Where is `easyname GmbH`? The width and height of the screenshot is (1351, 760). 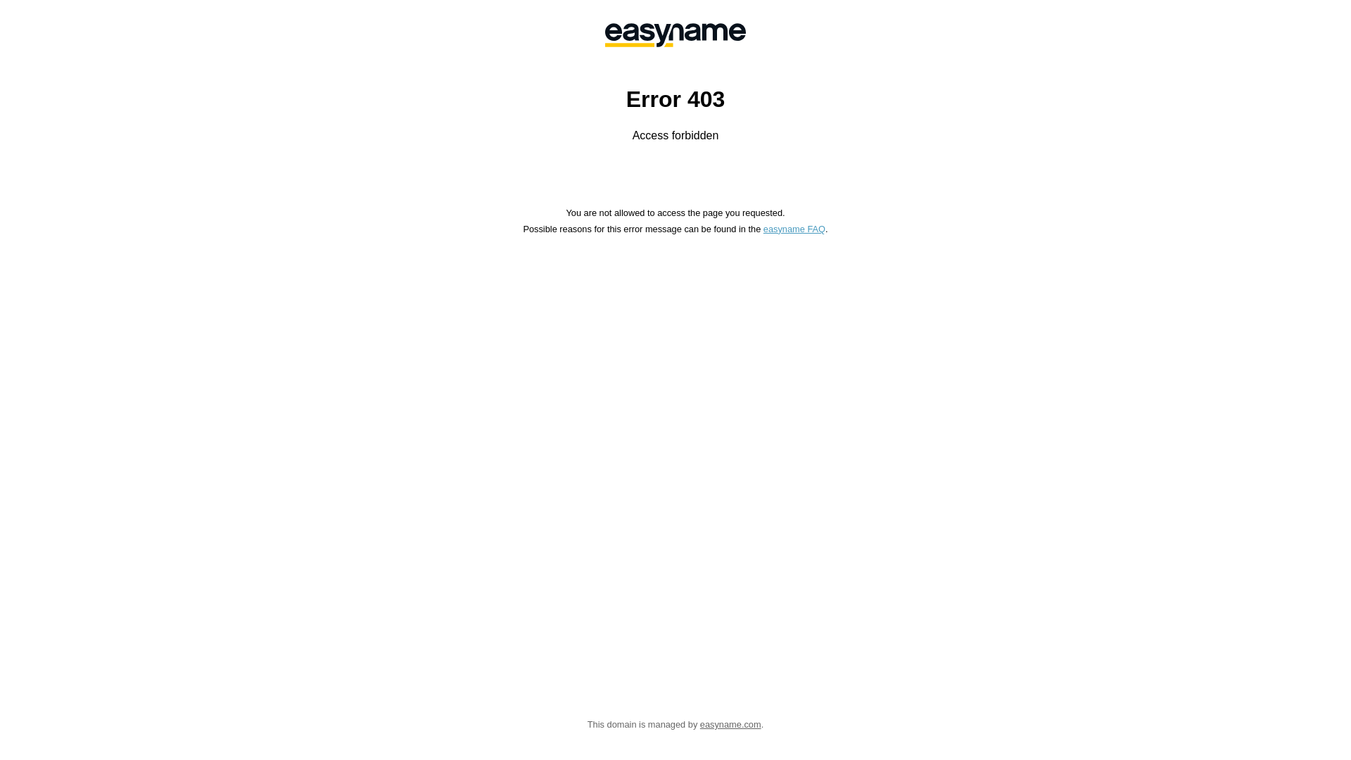
easyname GmbH is located at coordinates (675, 35).